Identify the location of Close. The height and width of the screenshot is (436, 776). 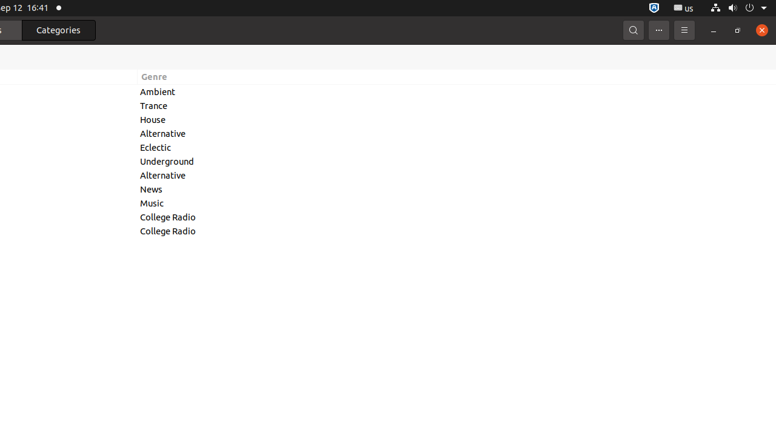
(762, 30).